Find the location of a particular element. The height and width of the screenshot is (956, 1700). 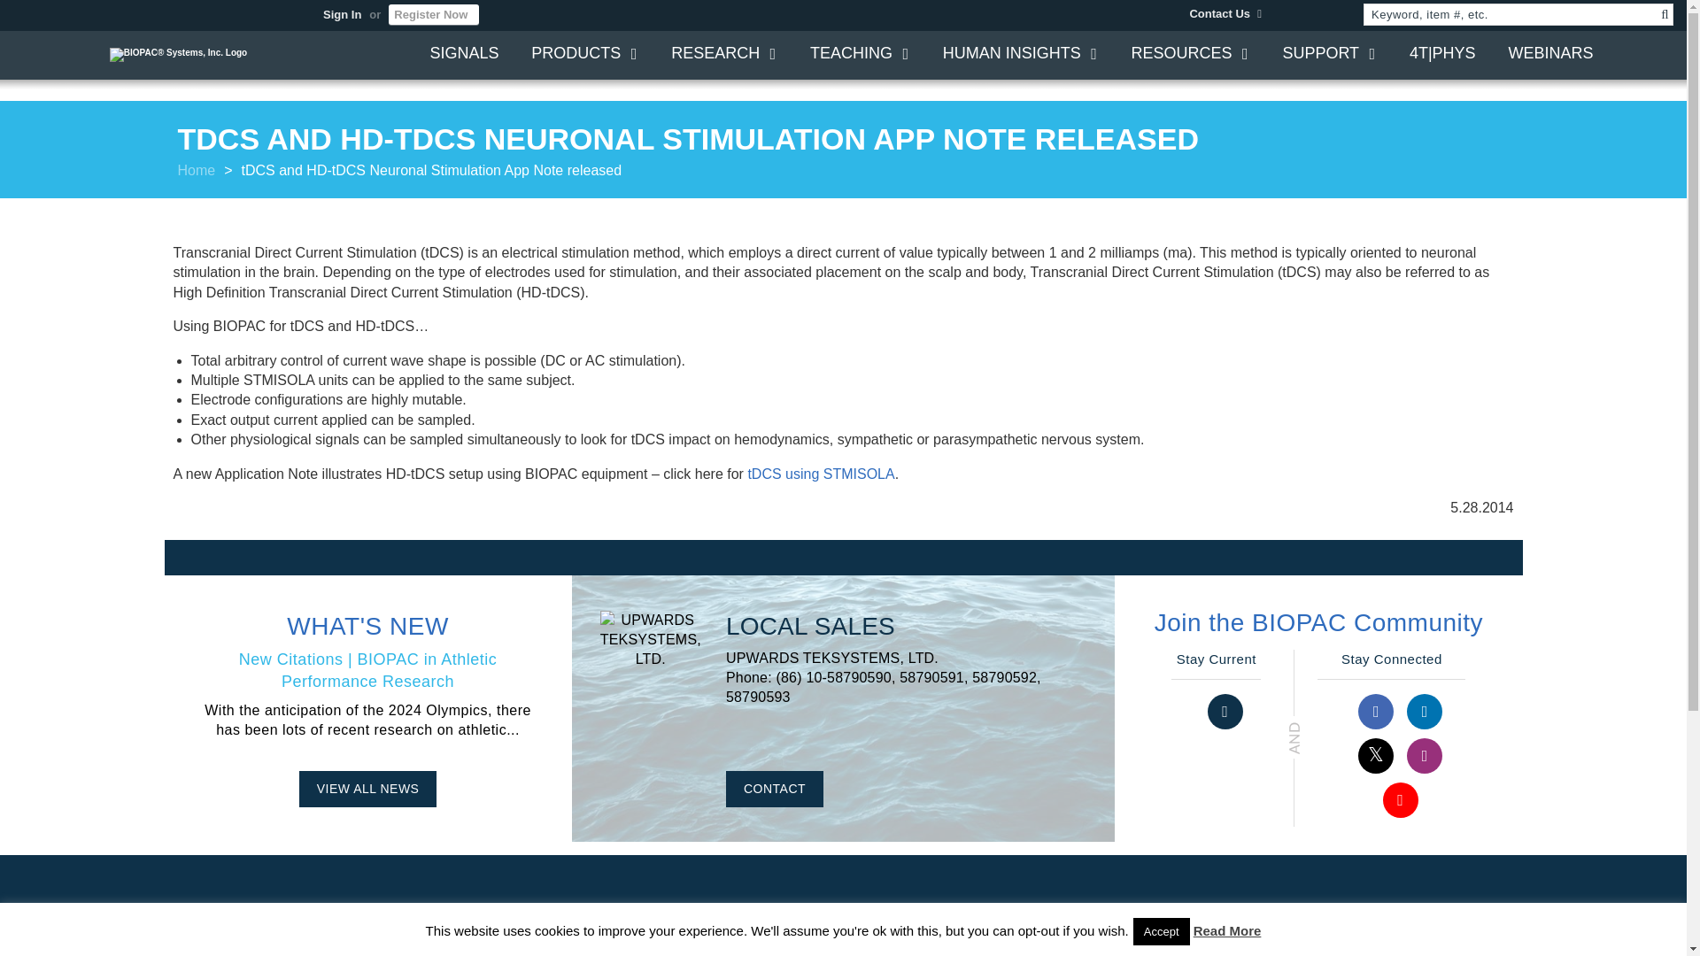

Sign In is located at coordinates (342, 15).